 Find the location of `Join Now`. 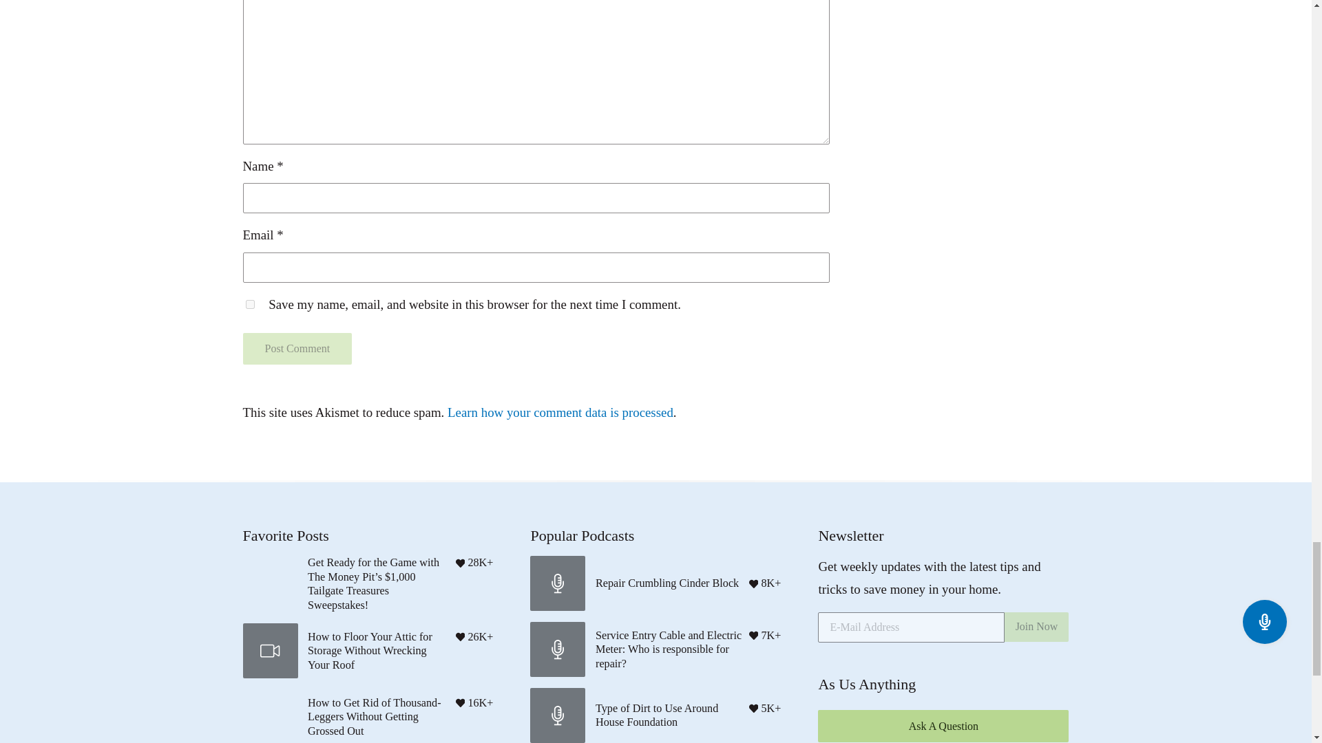

Join Now is located at coordinates (1037, 627).